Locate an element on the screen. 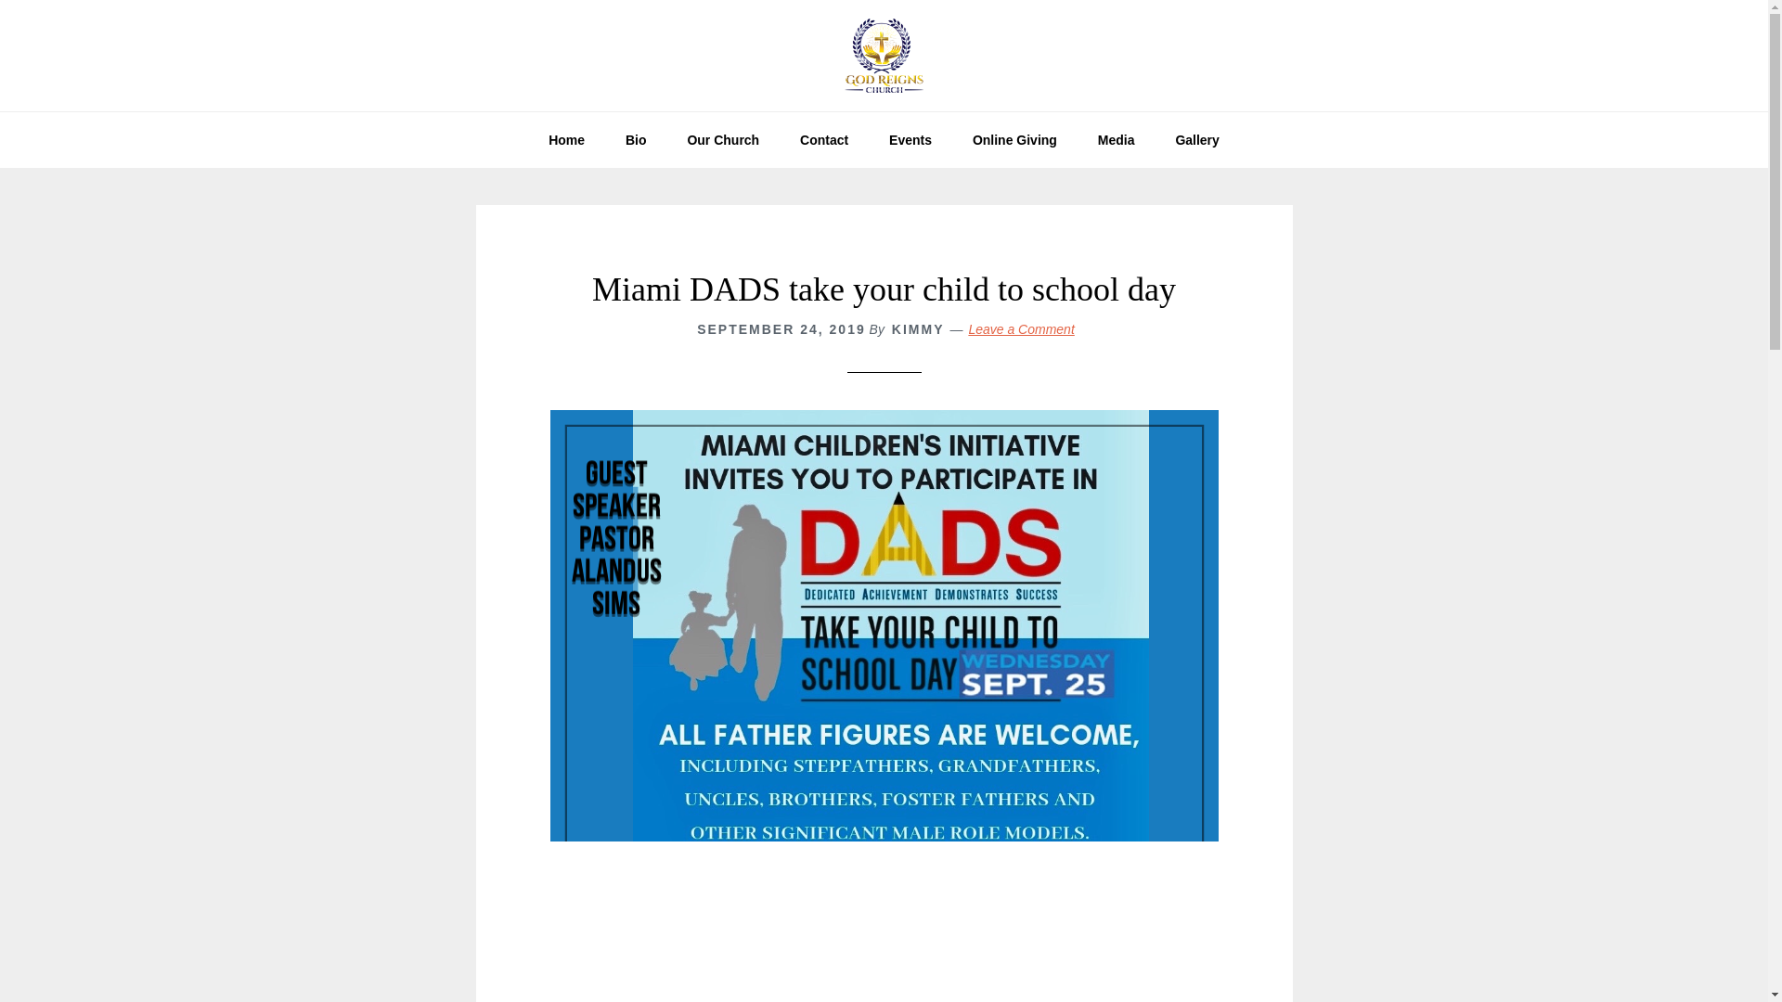  God Reigns Church is located at coordinates (884, 56).